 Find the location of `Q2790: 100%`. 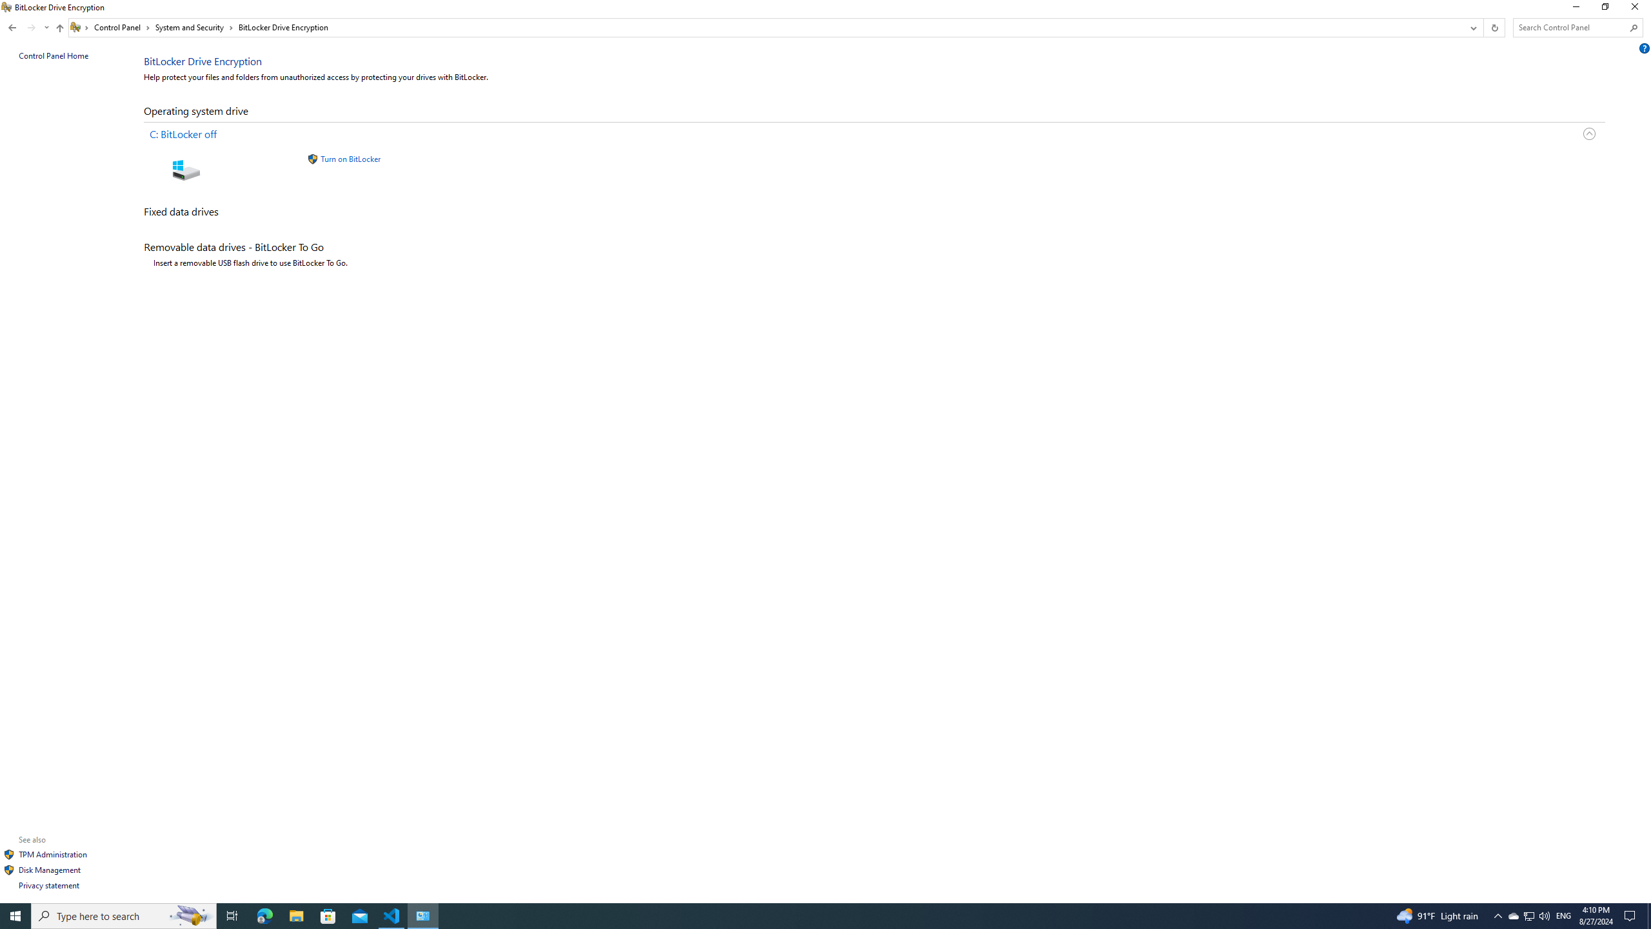

Q2790: 100% is located at coordinates (1544, 916).